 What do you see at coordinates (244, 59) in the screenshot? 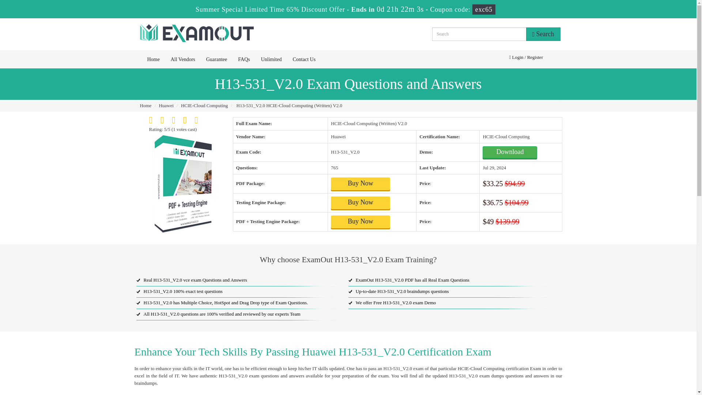
I see `FAQs` at bounding box center [244, 59].